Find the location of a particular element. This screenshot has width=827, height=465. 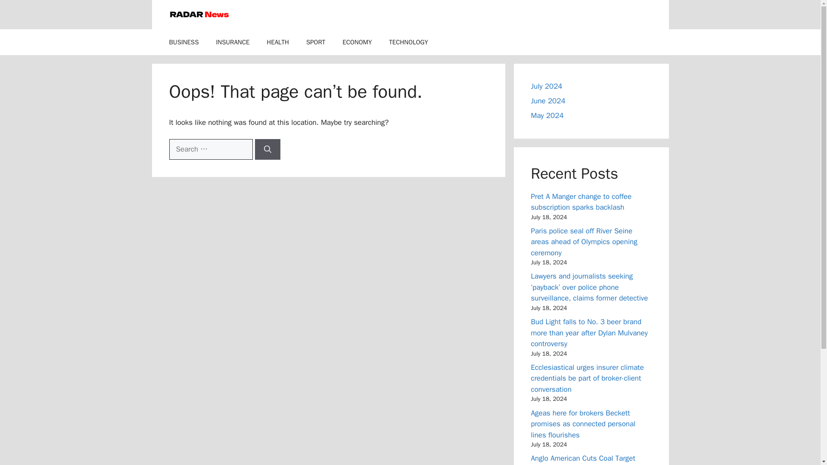

ECONOMY is located at coordinates (357, 42).